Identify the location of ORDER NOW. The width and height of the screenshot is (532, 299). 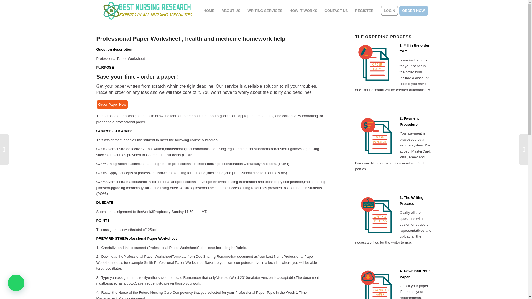
(415, 11).